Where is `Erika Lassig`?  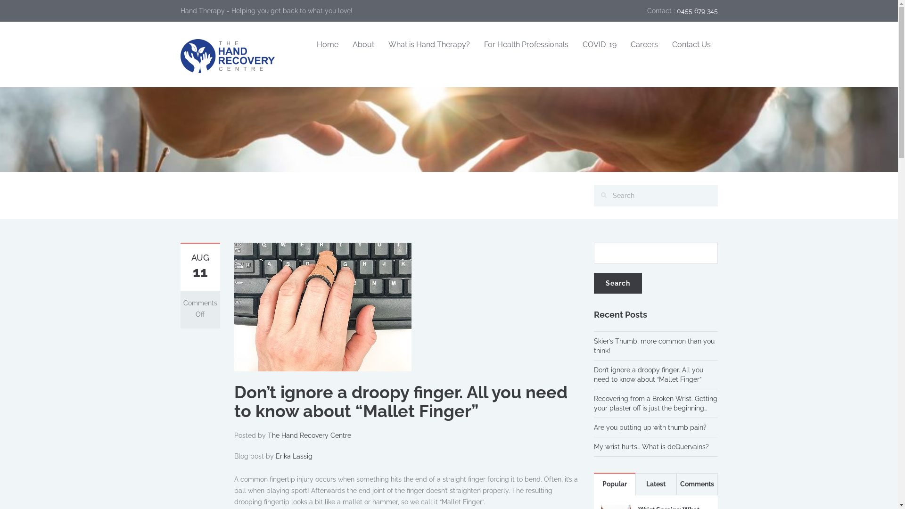
Erika Lassig is located at coordinates (294, 456).